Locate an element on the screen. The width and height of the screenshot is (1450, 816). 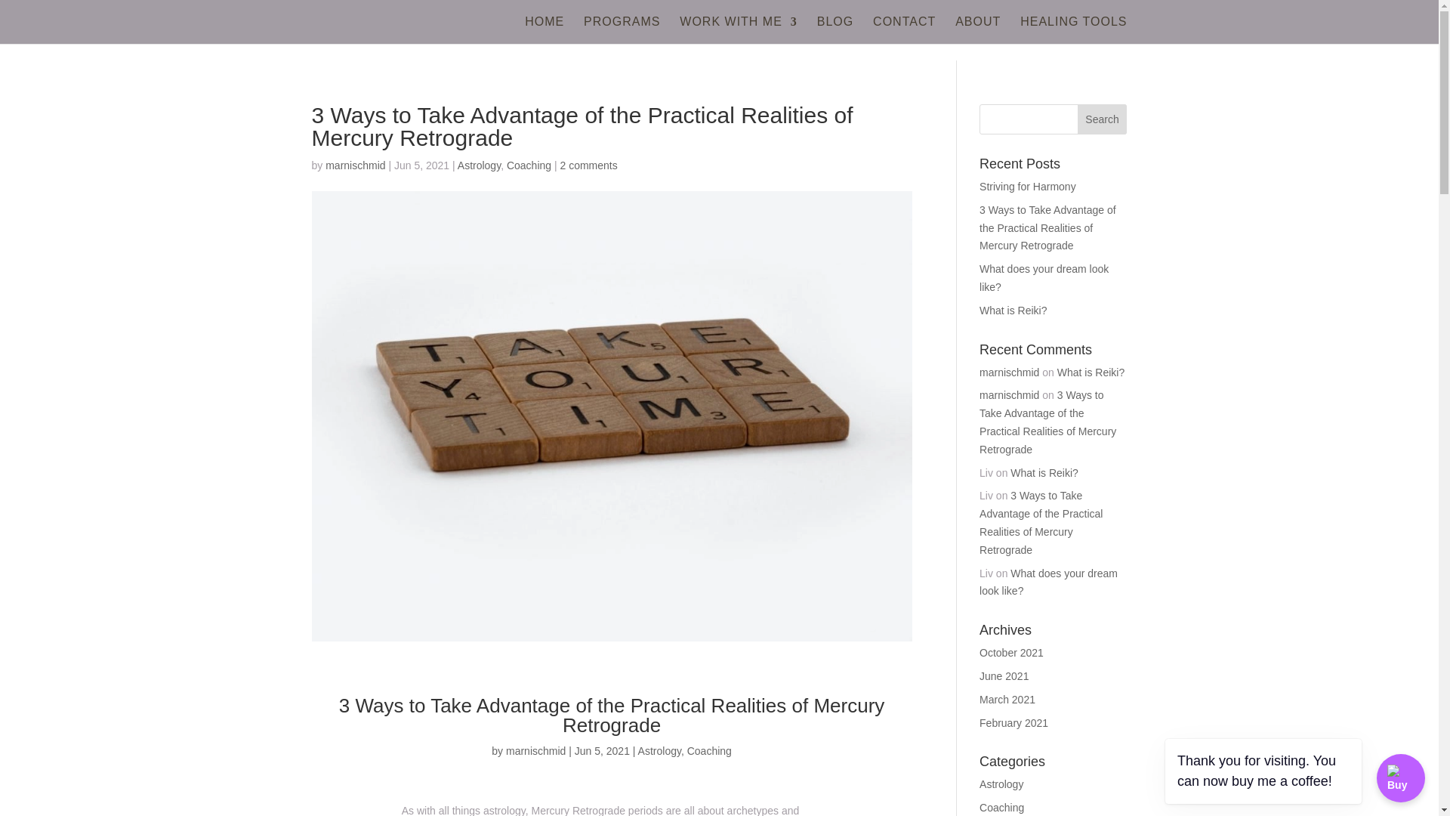
Search is located at coordinates (1103, 119).